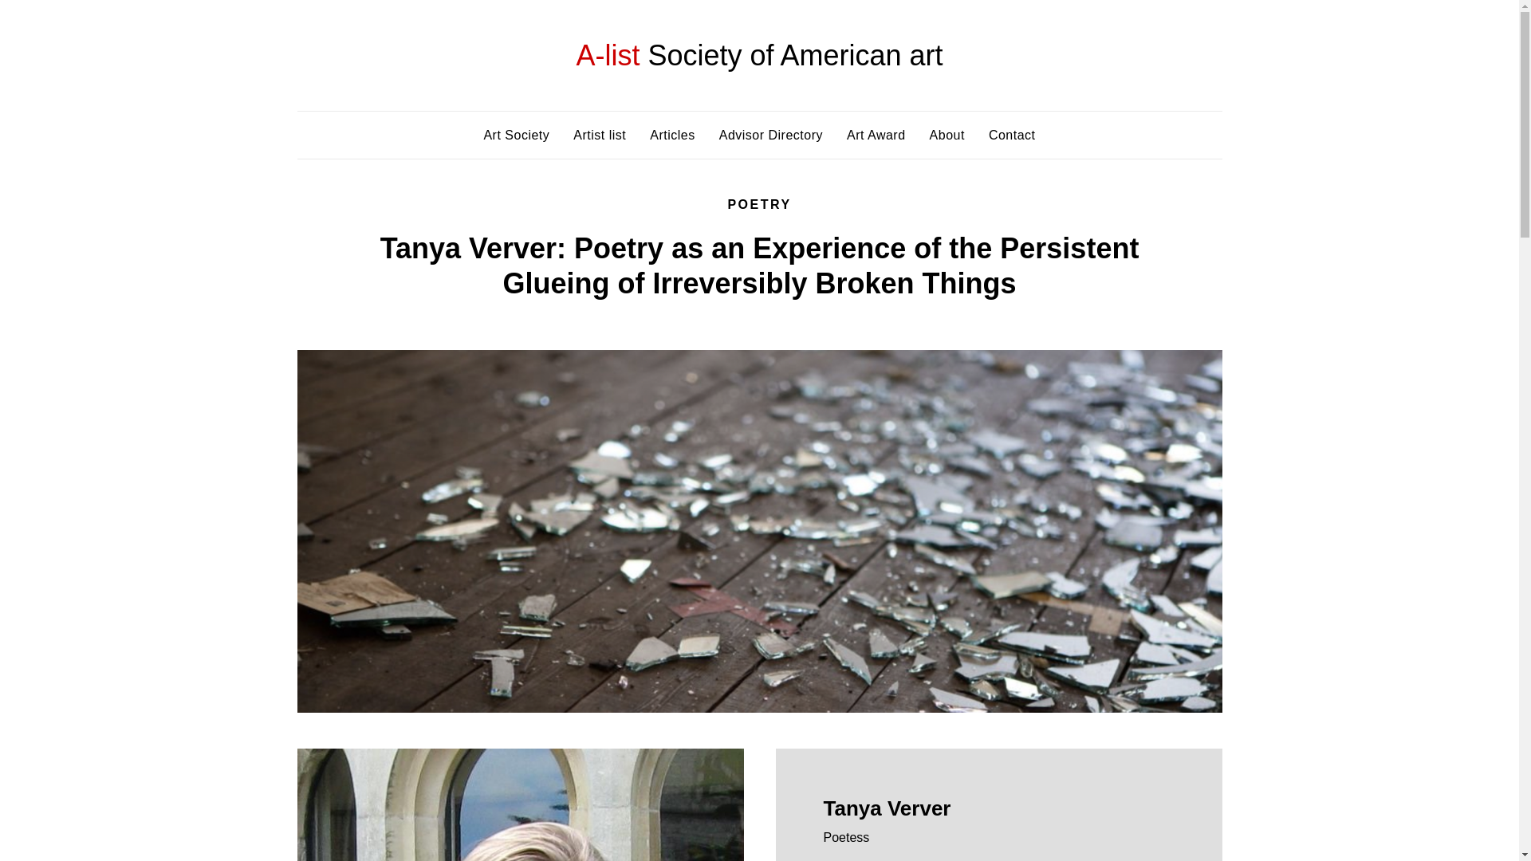  Describe the element at coordinates (771, 135) in the screenshot. I see `Advisor Directory` at that location.